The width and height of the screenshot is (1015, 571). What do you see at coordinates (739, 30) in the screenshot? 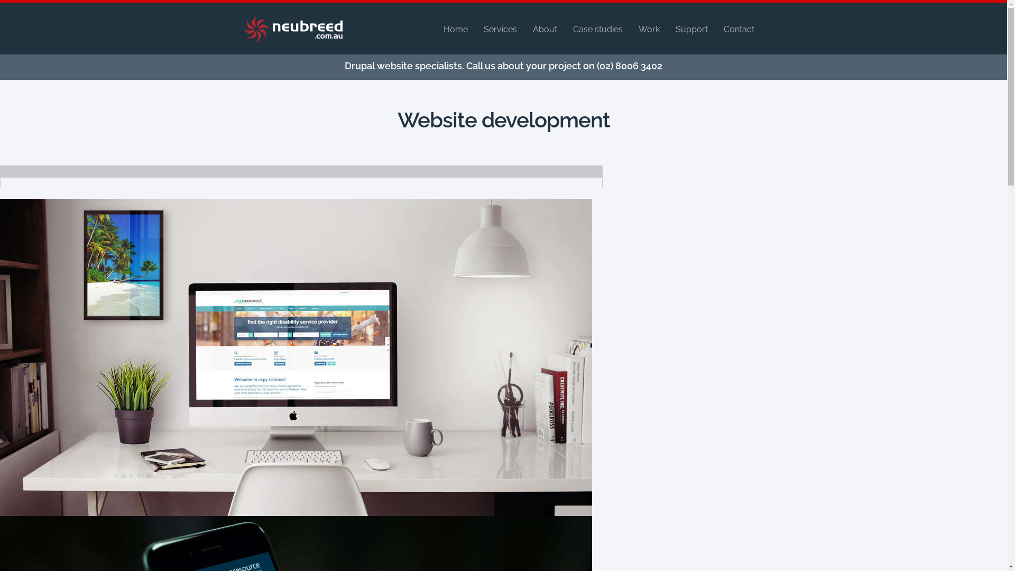
I see `Contact` at bounding box center [739, 30].